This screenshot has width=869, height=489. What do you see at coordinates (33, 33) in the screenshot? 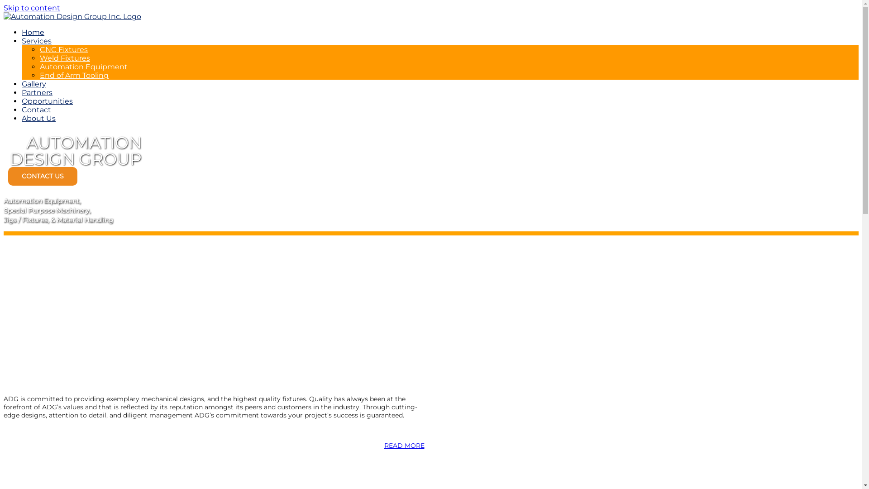
I see `Home` at bounding box center [33, 33].